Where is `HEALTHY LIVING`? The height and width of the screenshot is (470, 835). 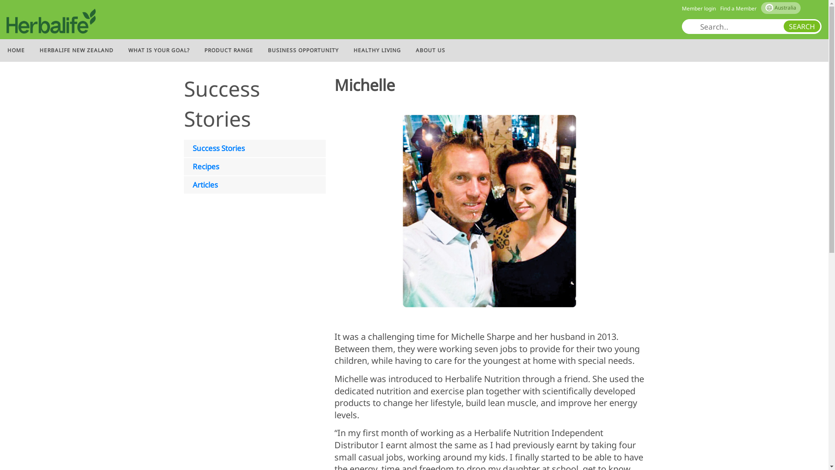 HEALTHY LIVING is located at coordinates (377, 50).